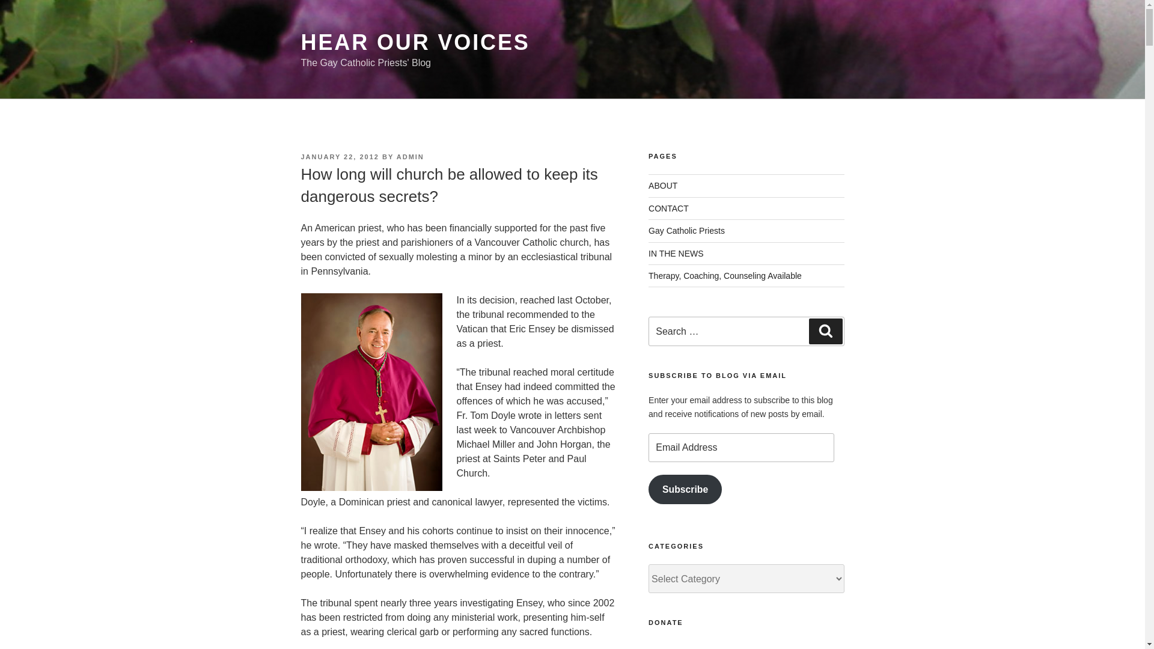  What do you see at coordinates (676, 253) in the screenshot?
I see `IN THE NEWS` at bounding box center [676, 253].